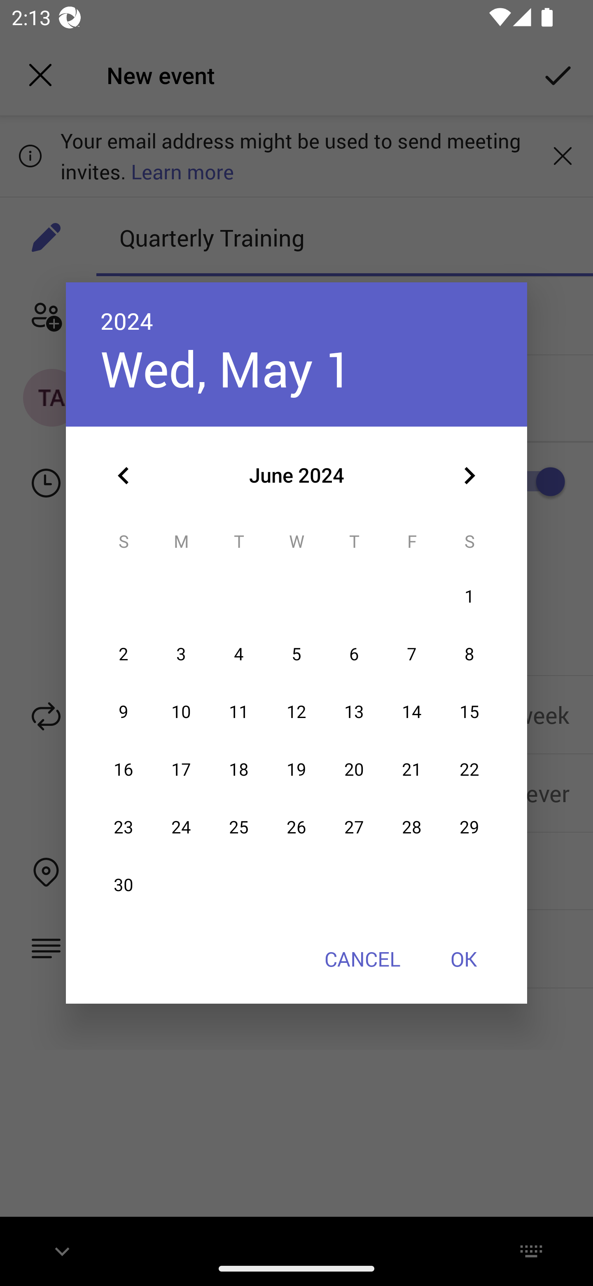  Describe the element at coordinates (124, 711) in the screenshot. I see `9 09 June 2024` at that location.